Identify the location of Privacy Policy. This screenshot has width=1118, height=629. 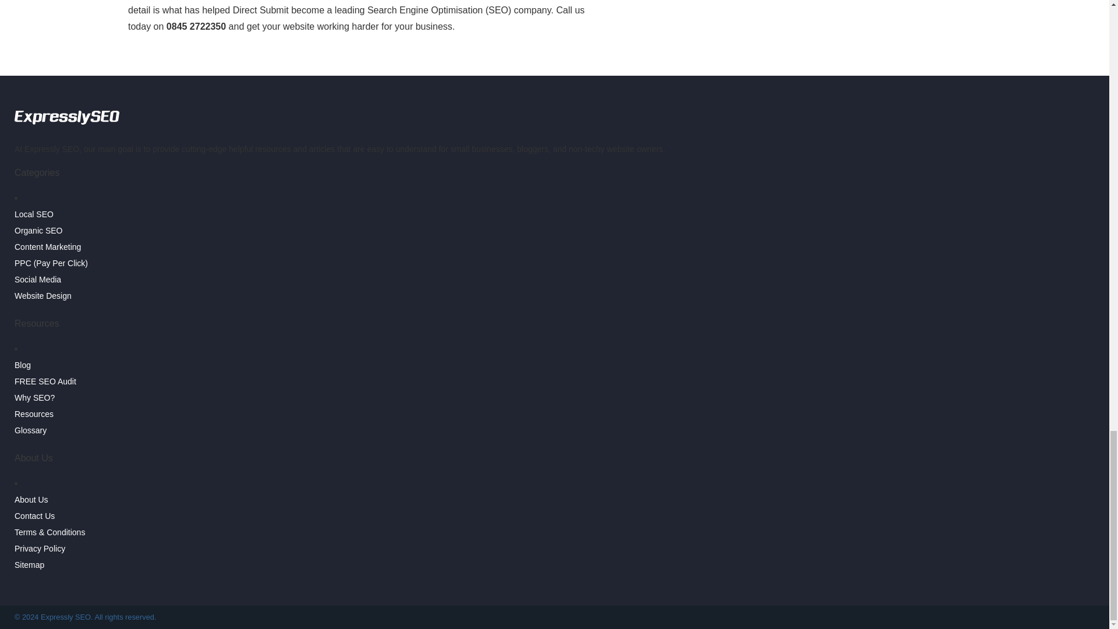
(40, 549).